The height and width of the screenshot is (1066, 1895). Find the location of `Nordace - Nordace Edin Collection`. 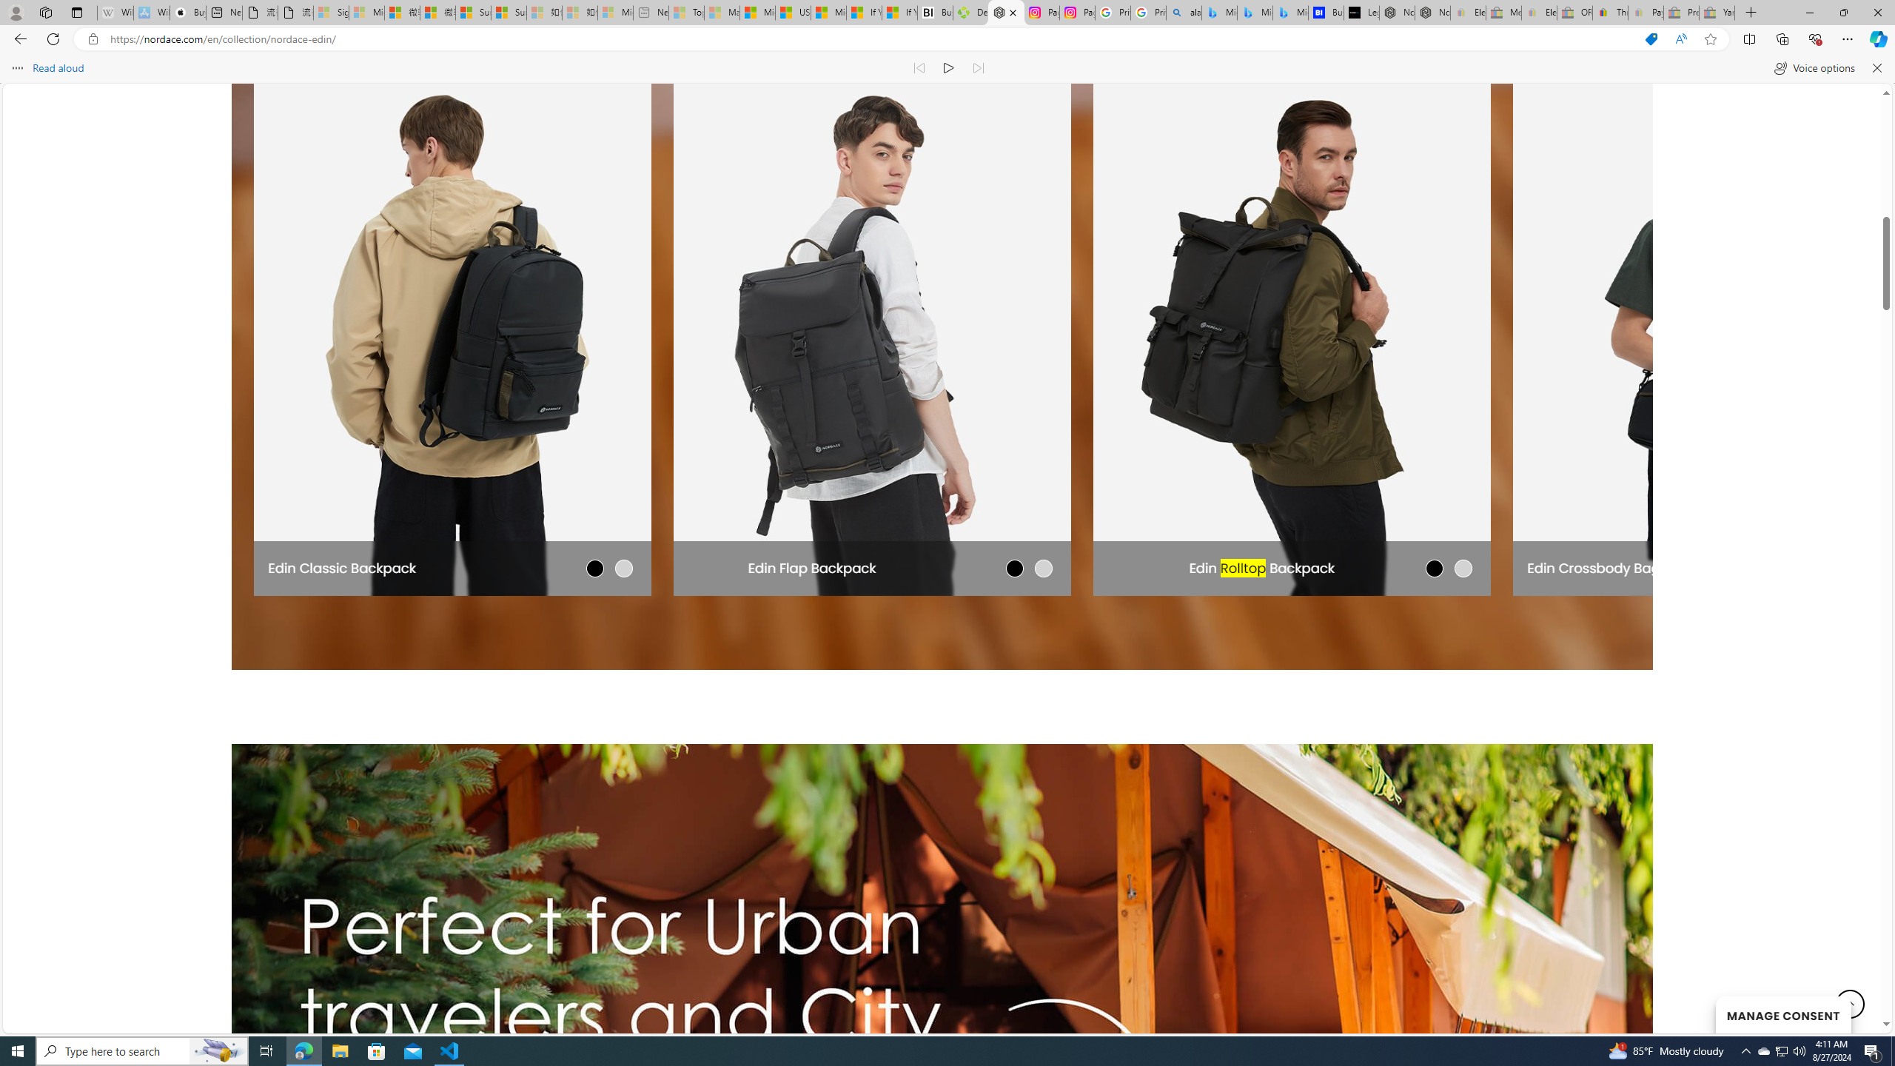

Nordace - Nordace Edin Collection is located at coordinates (1006, 13).